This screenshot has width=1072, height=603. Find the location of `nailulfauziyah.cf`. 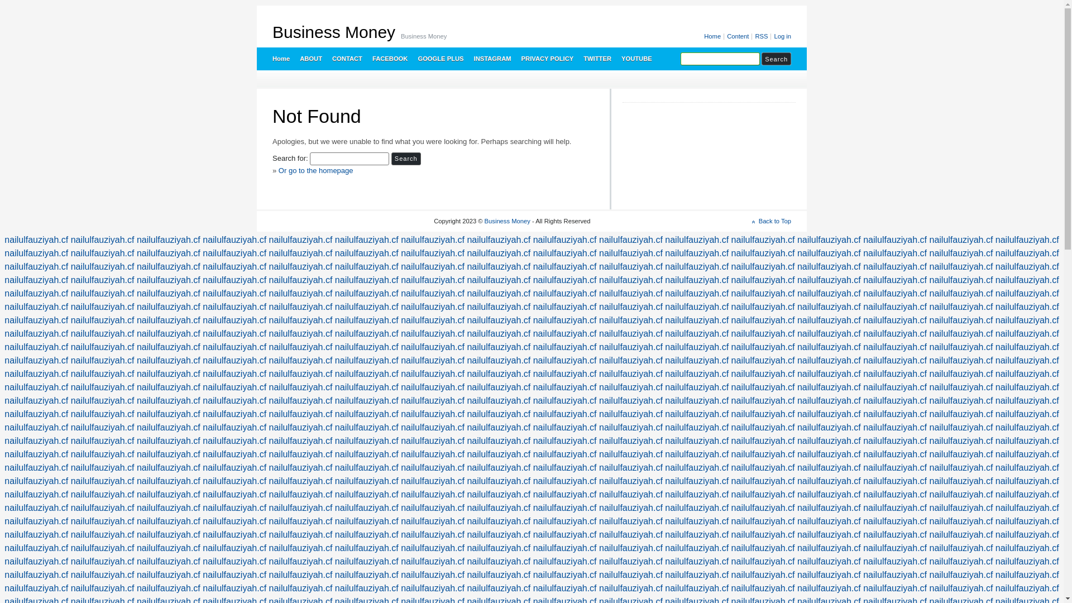

nailulfauziyah.cf is located at coordinates (103, 320).